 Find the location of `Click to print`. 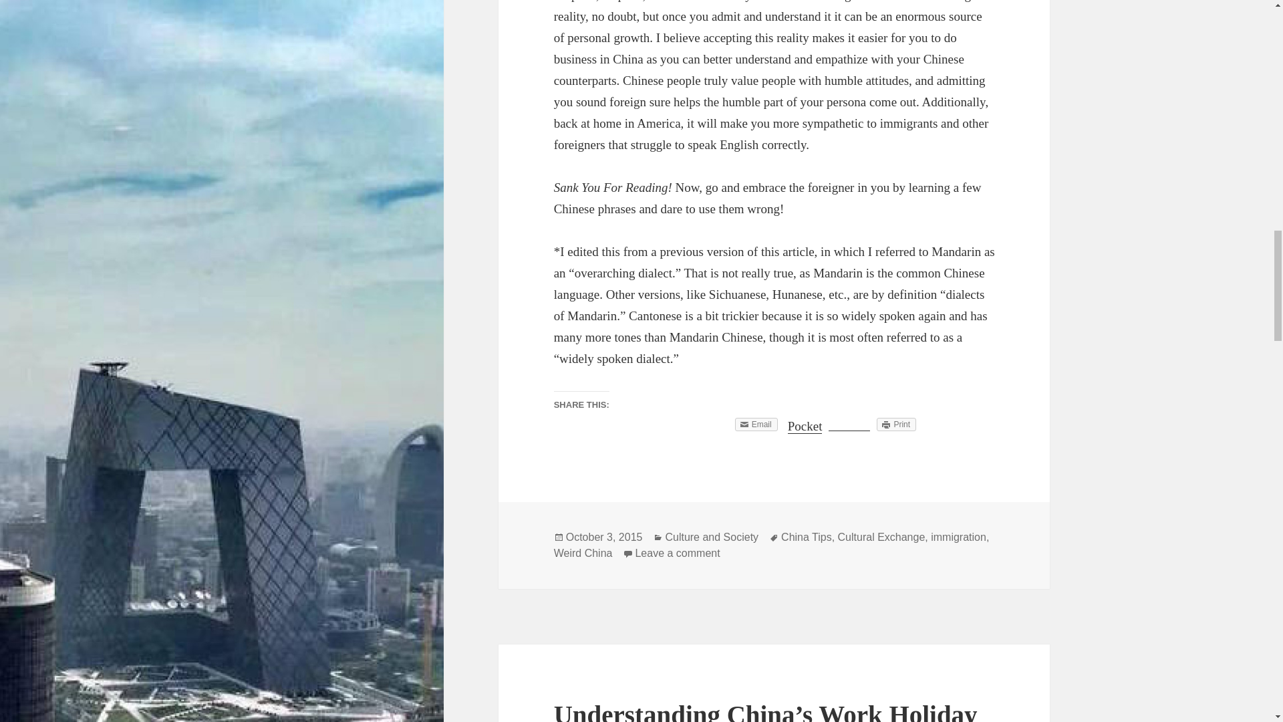

Click to print is located at coordinates (895, 424).